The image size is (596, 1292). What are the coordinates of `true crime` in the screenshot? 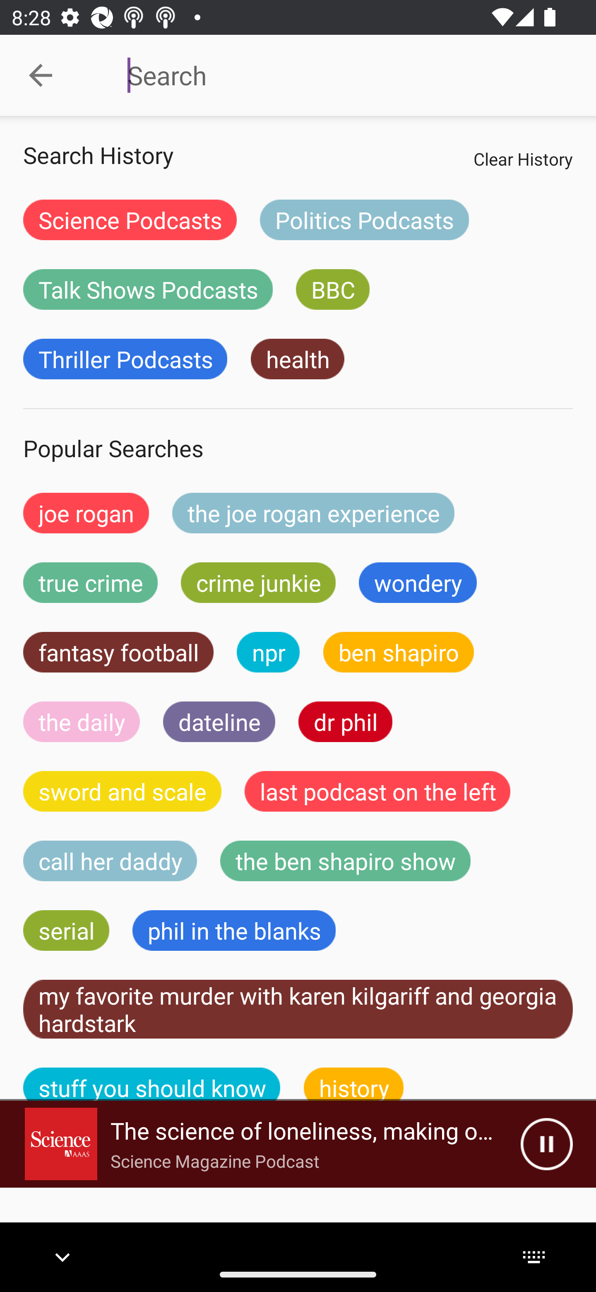 It's located at (90, 583).